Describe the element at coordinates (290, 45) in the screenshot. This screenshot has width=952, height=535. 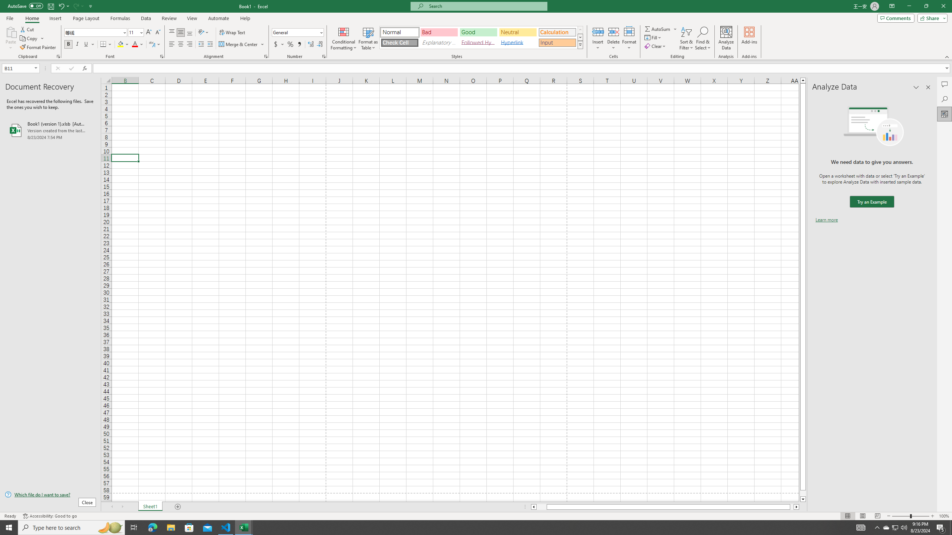
I see `Percent Style` at that location.